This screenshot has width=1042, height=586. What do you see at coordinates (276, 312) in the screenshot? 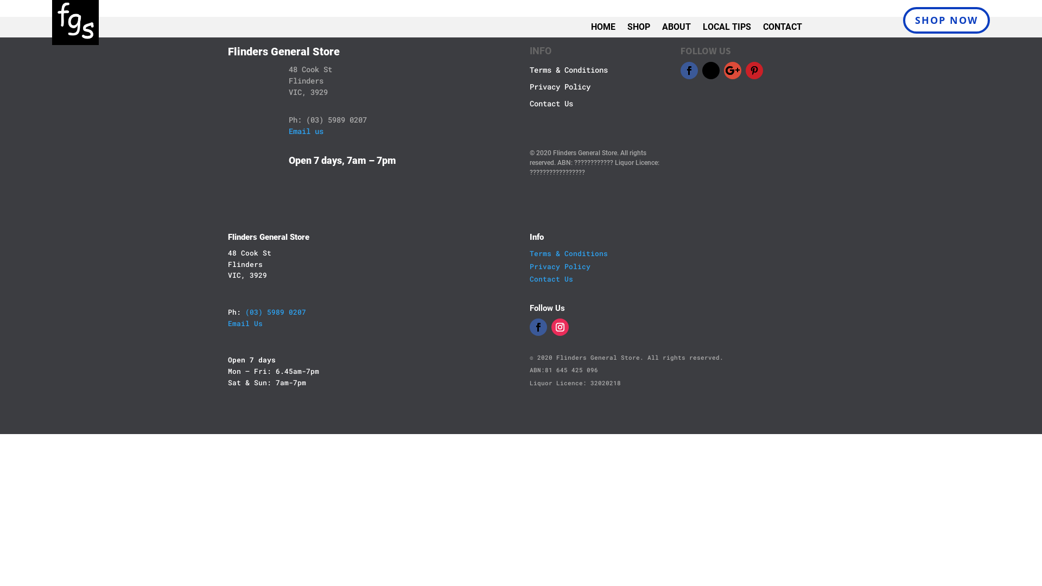
I see `(03) 5989 0207` at bounding box center [276, 312].